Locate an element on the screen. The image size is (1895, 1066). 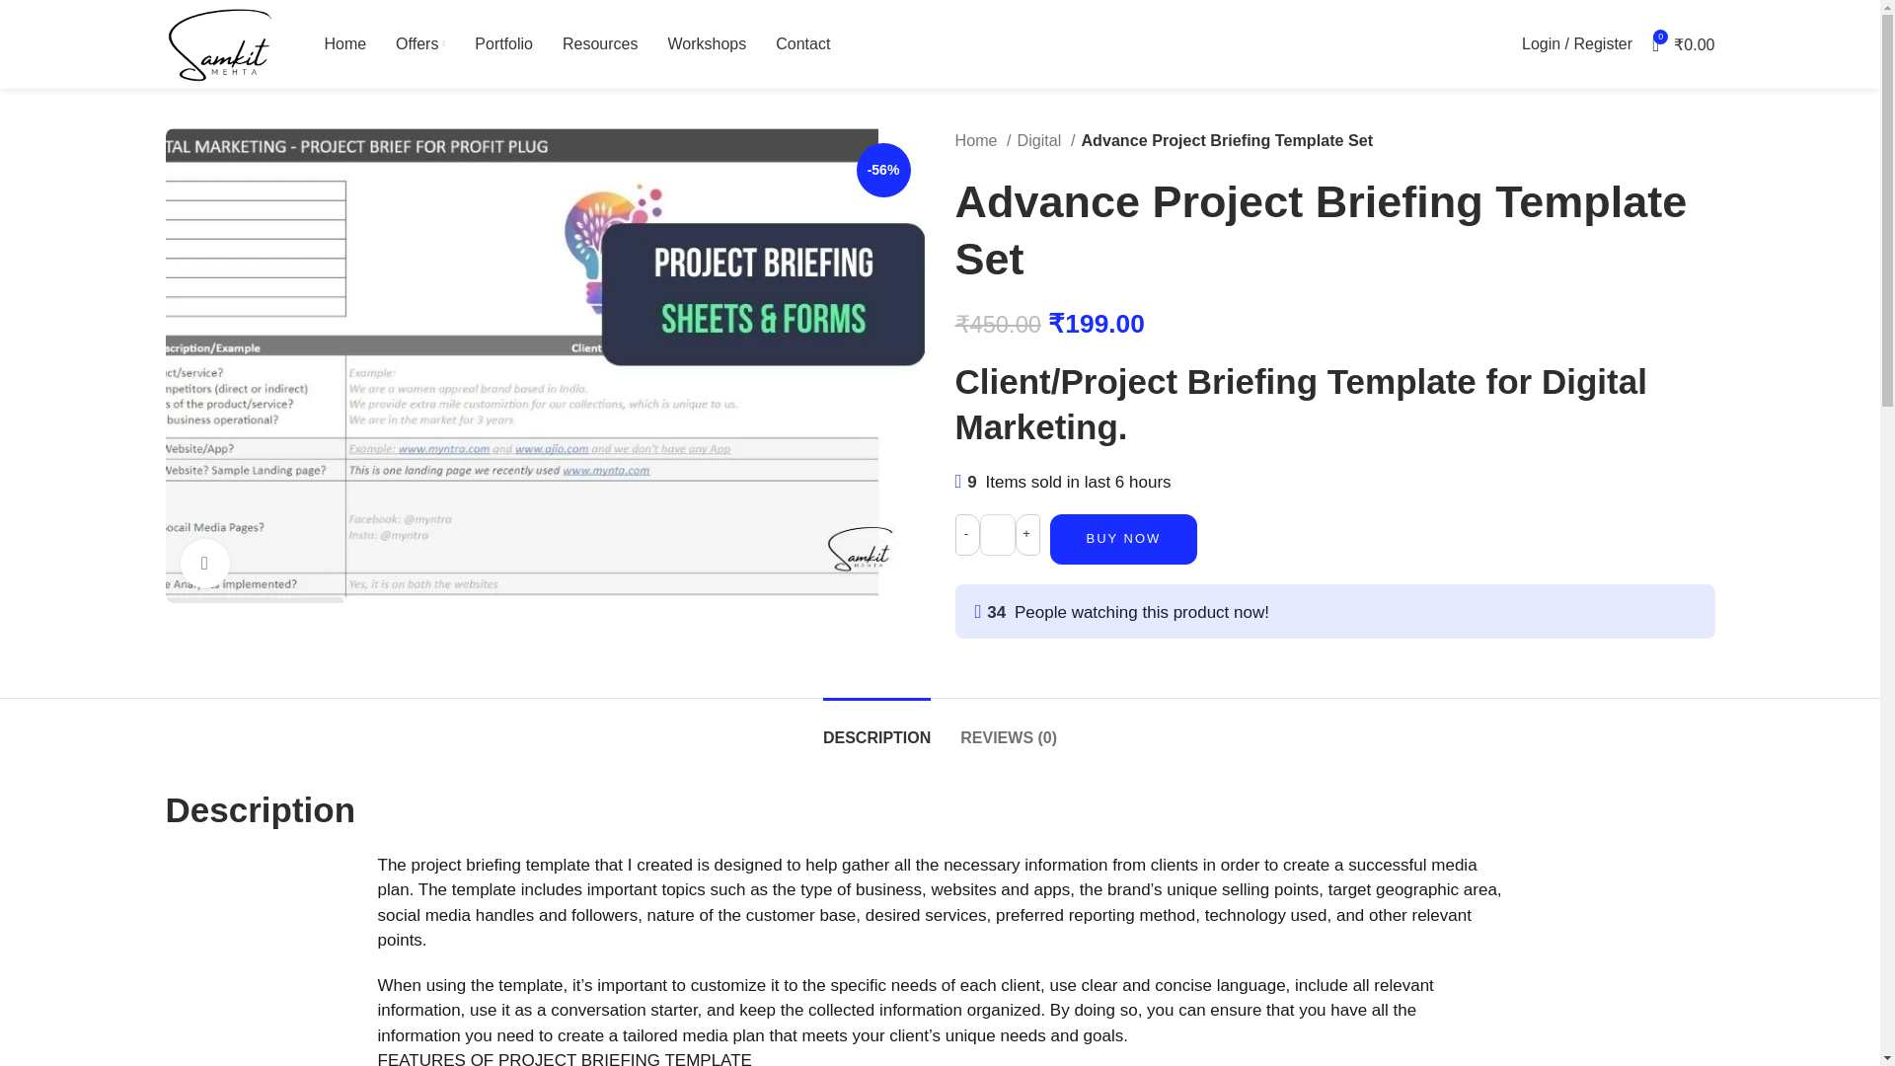
Portfolio is located at coordinates (503, 43).